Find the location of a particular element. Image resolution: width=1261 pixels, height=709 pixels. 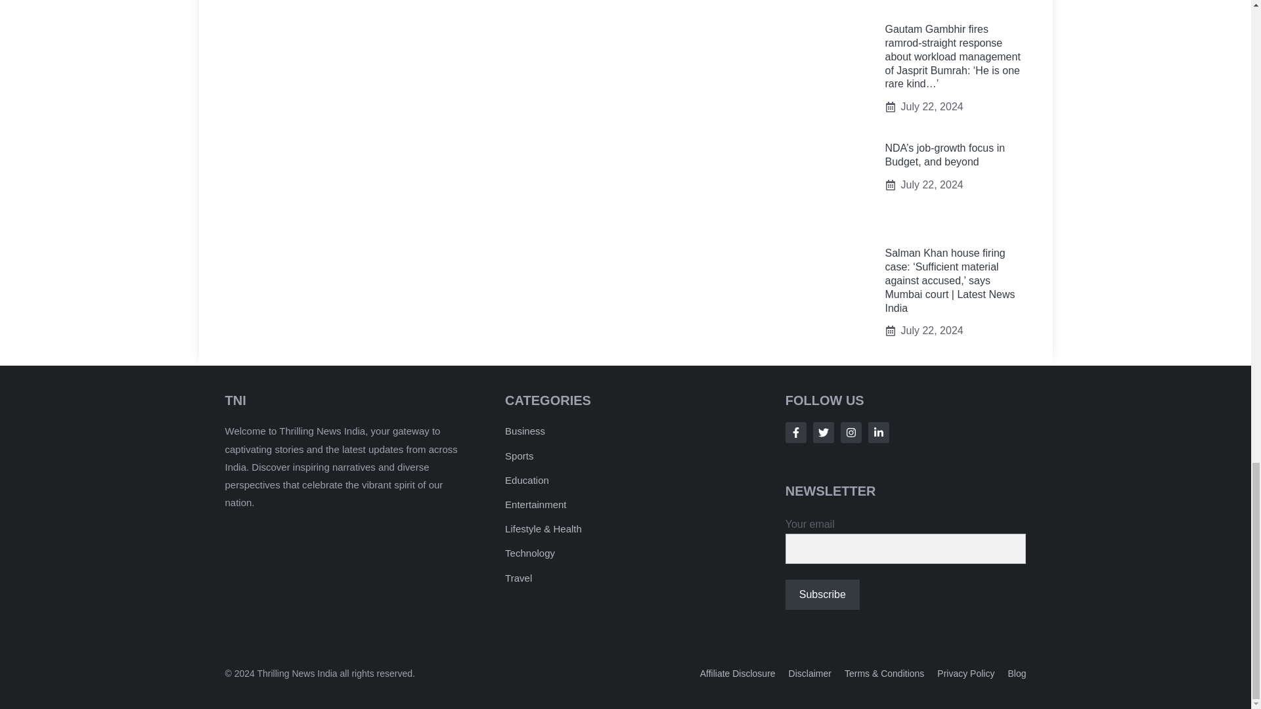

Subscribe is located at coordinates (822, 595).